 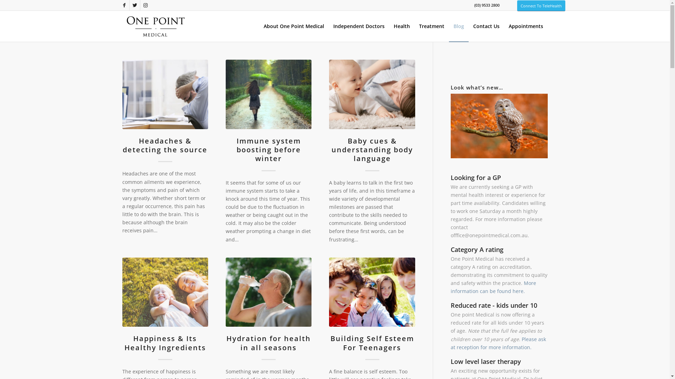 What do you see at coordinates (541, 6) in the screenshot?
I see `Connect To TeleHealth` at bounding box center [541, 6].